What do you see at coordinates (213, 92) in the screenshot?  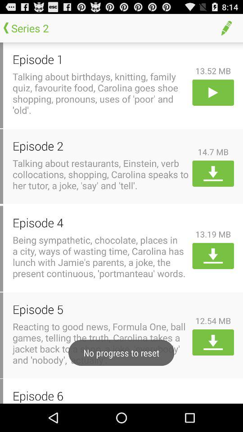 I see `play episode` at bounding box center [213, 92].